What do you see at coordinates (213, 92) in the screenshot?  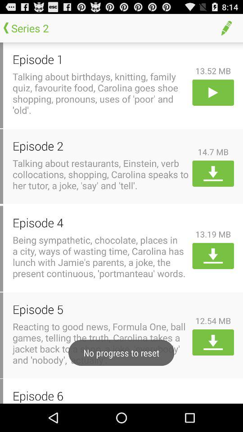 I see `play episode` at bounding box center [213, 92].